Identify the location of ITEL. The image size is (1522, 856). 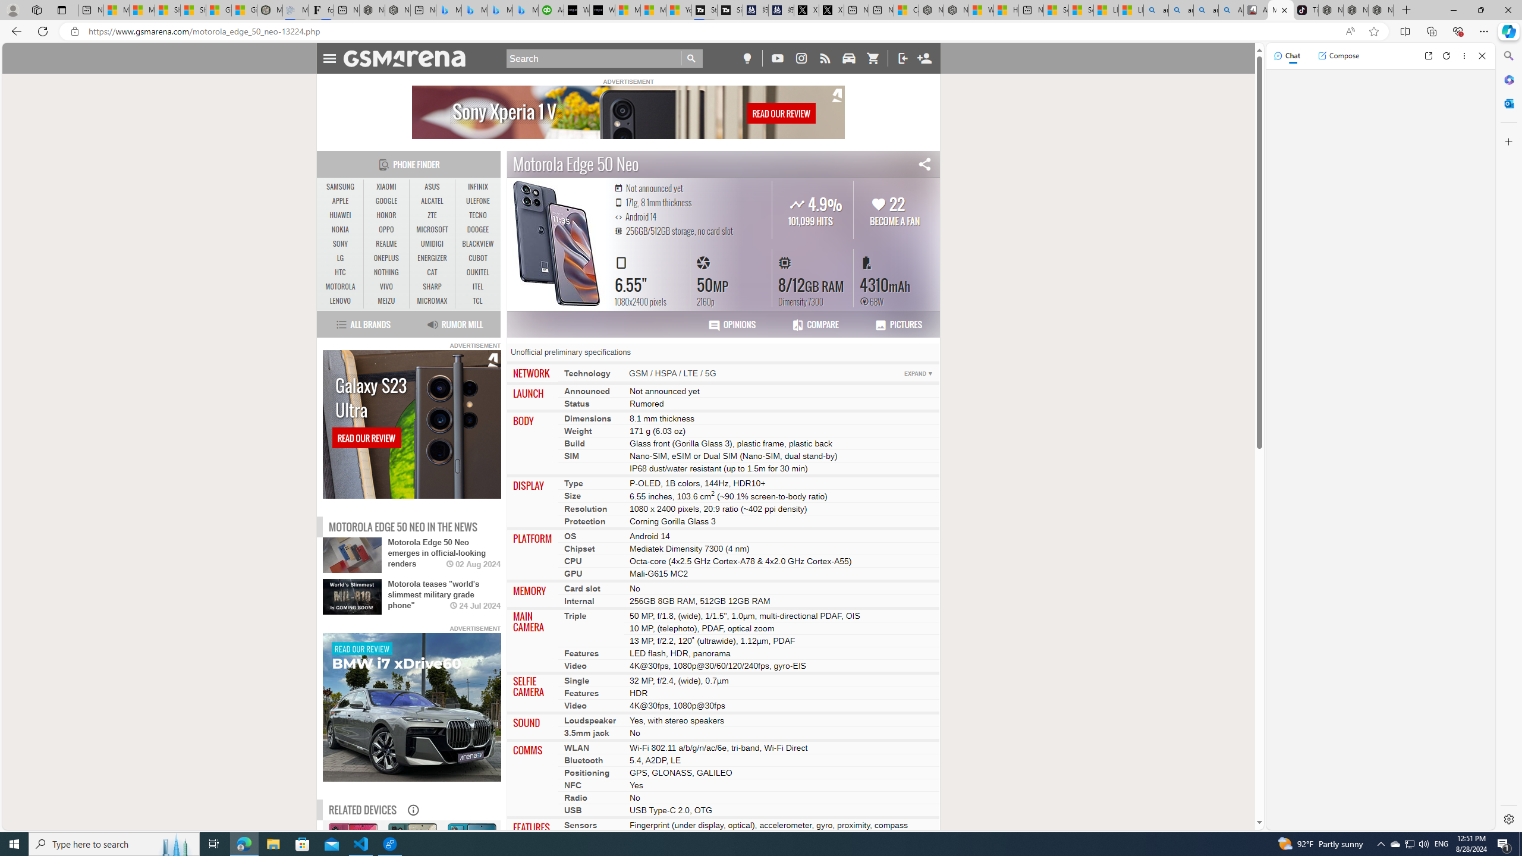
(478, 287).